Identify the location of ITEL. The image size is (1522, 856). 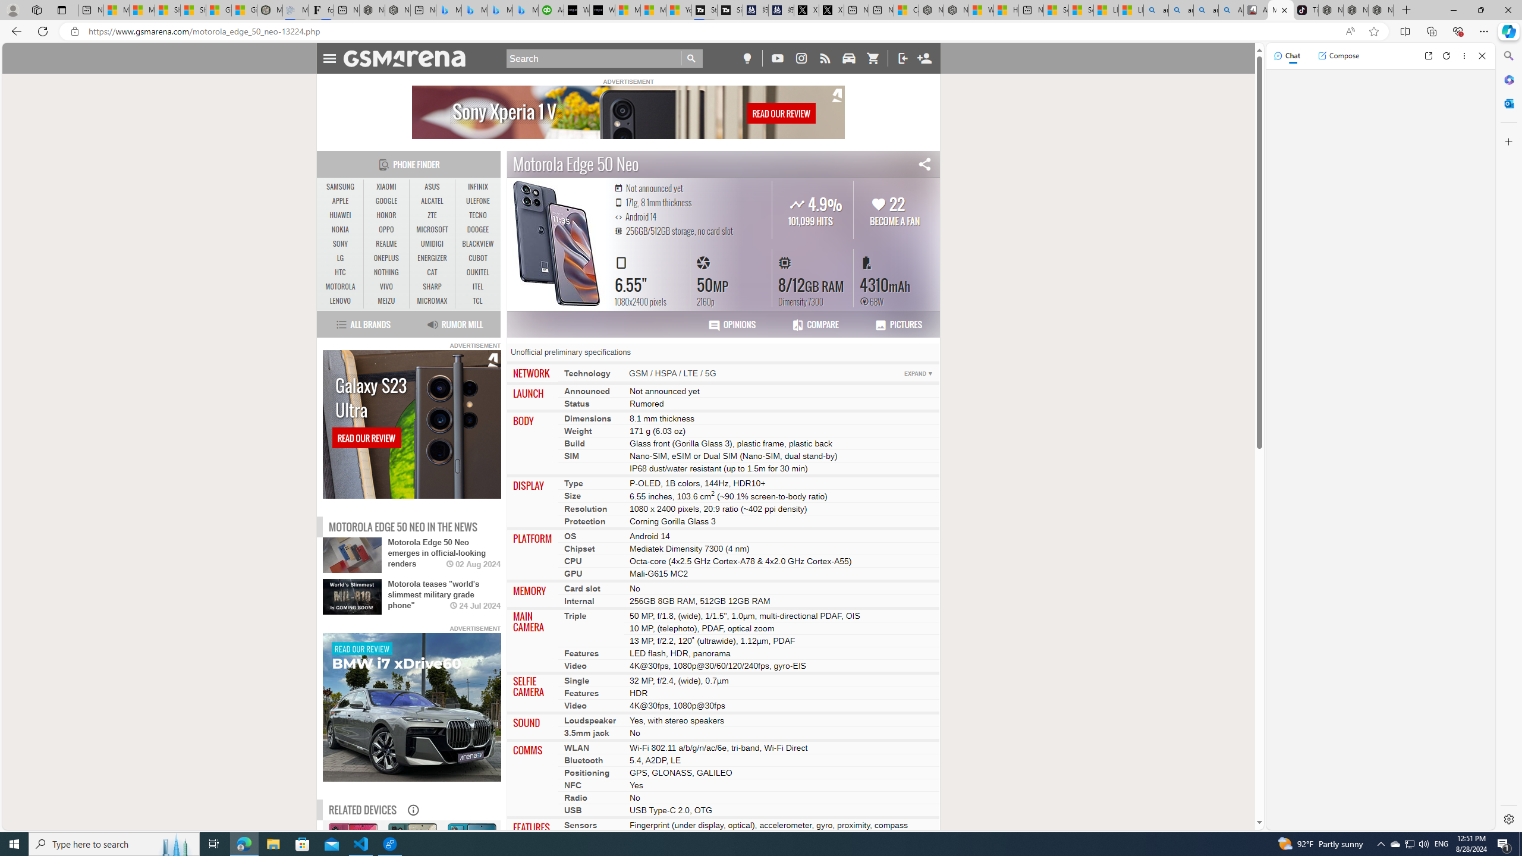
(478, 287).